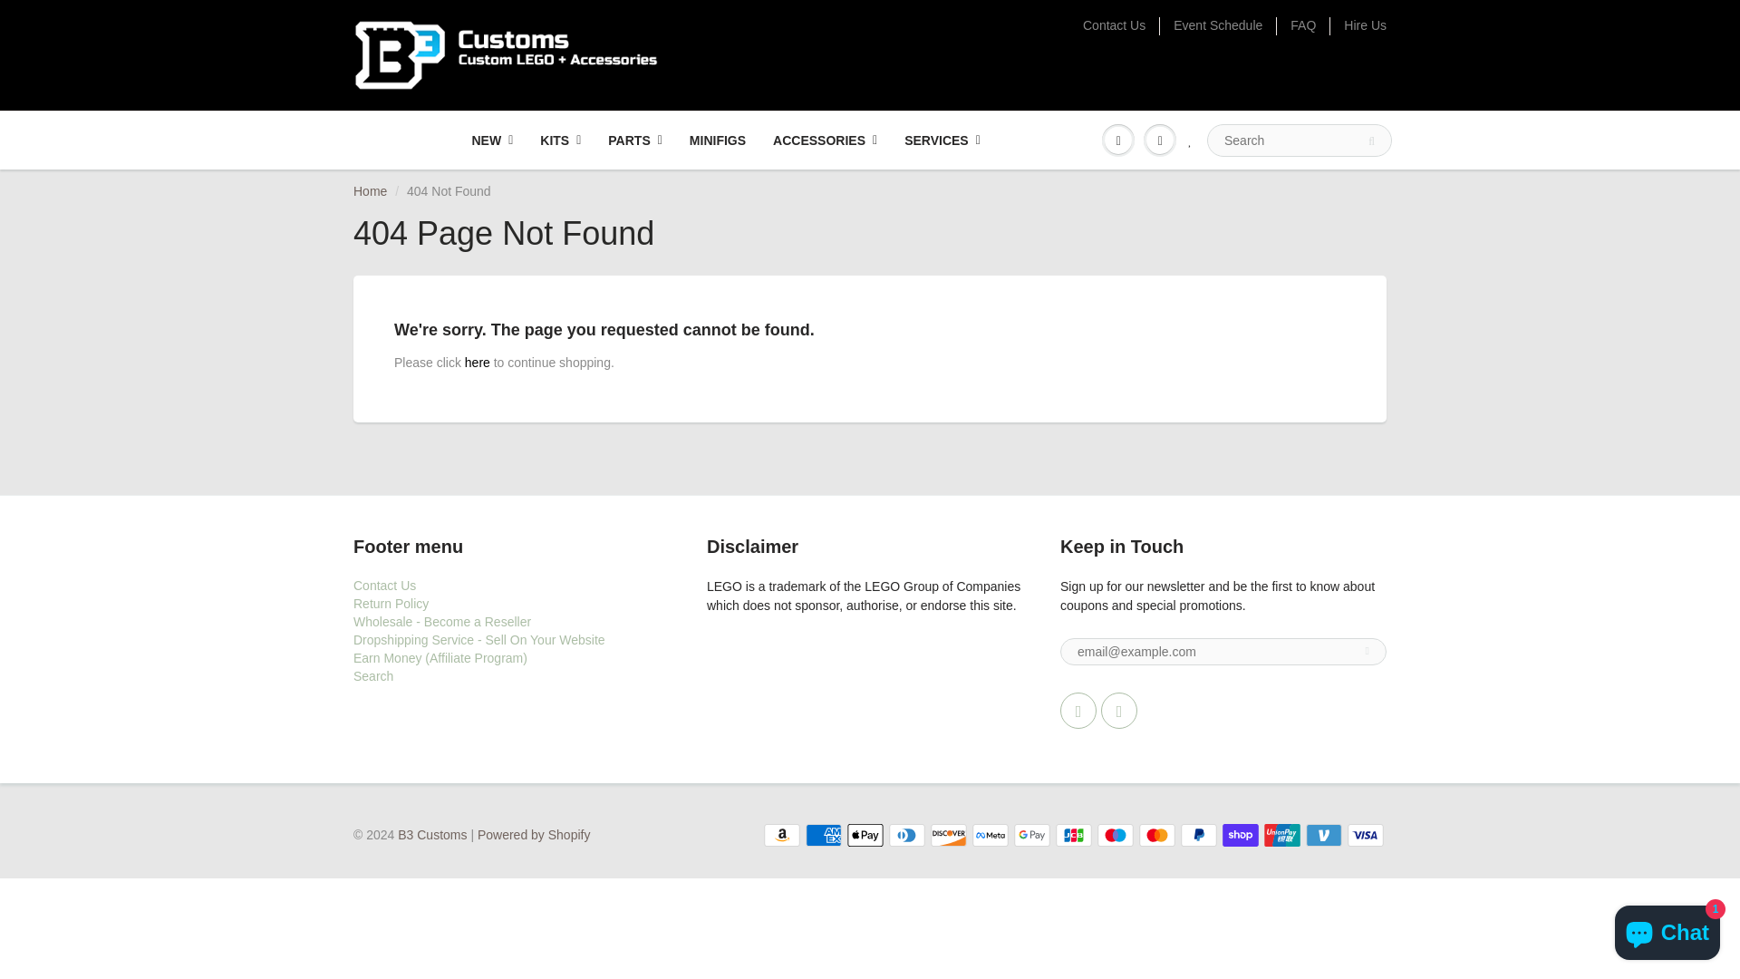 This screenshot has height=979, width=1740. What do you see at coordinates (823, 836) in the screenshot?
I see `American Express` at bounding box center [823, 836].